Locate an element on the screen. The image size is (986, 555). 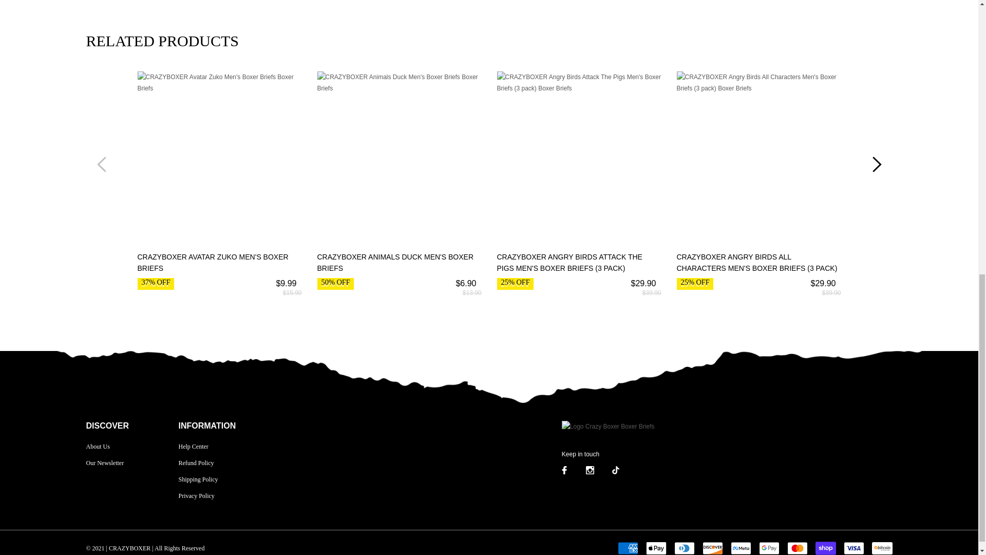
Diners Club is located at coordinates (684, 548).